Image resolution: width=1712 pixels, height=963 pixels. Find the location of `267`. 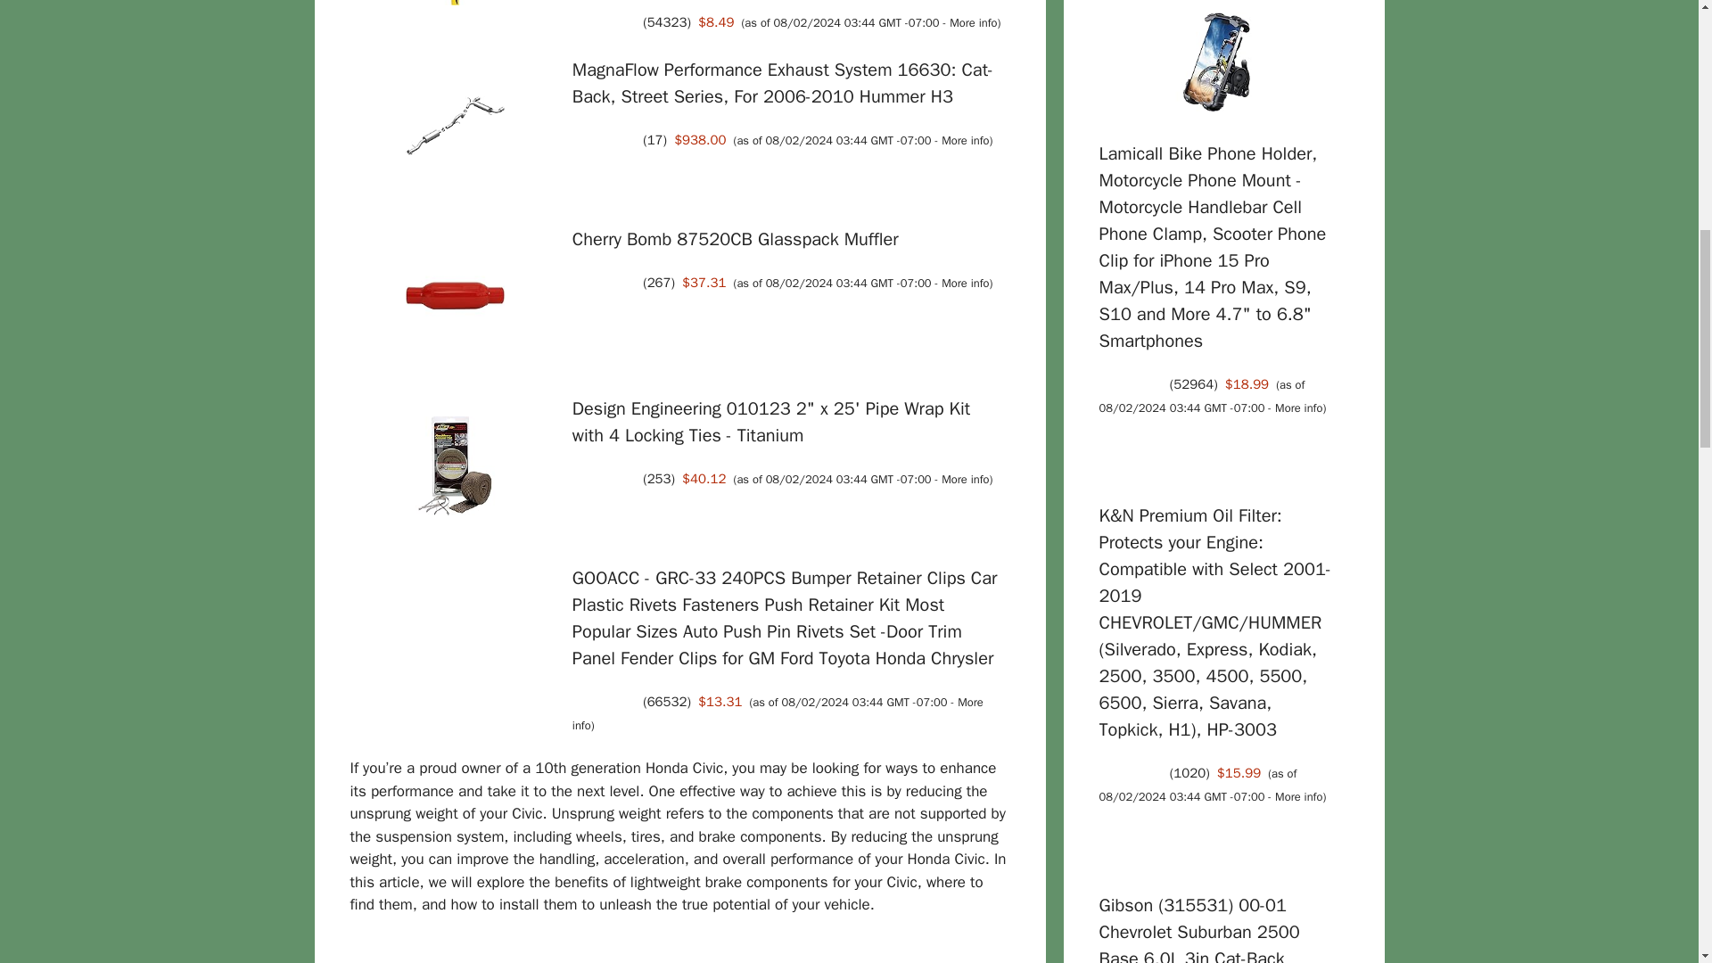

267 is located at coordinates (658, 282).